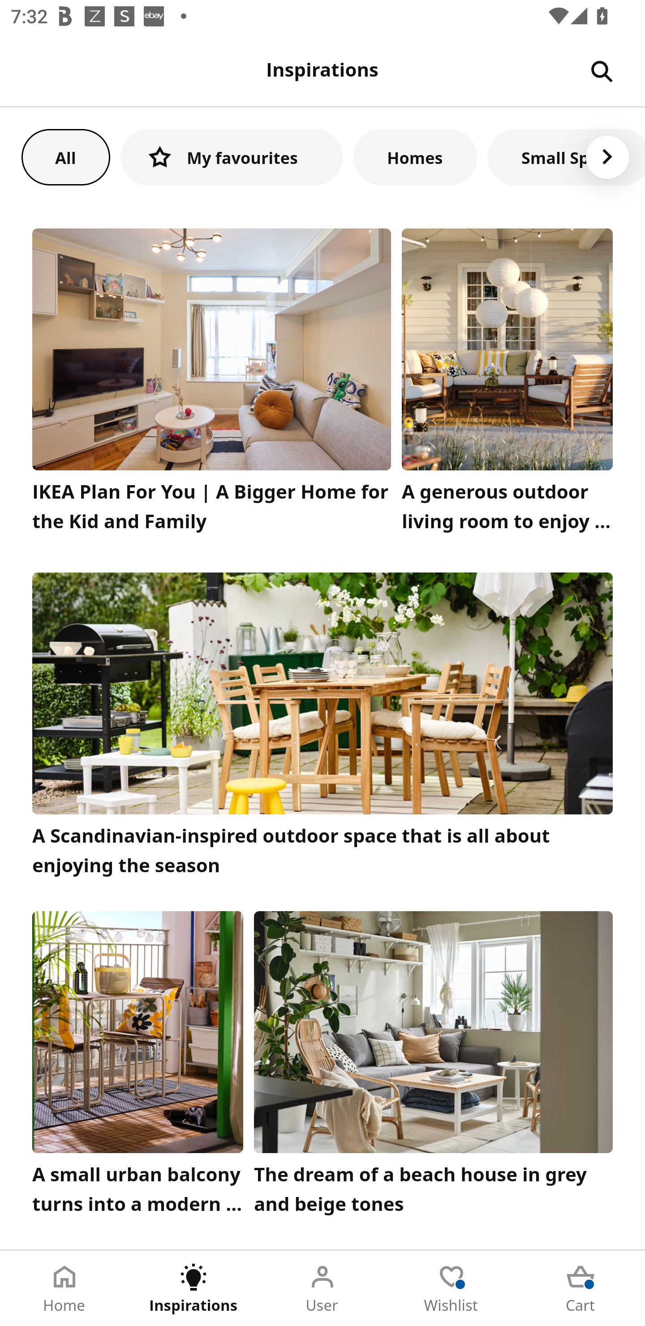 This screenshot has width=645, height=1326. I want to click on Cart
Tab 5 of 5, so click(580, 1288).